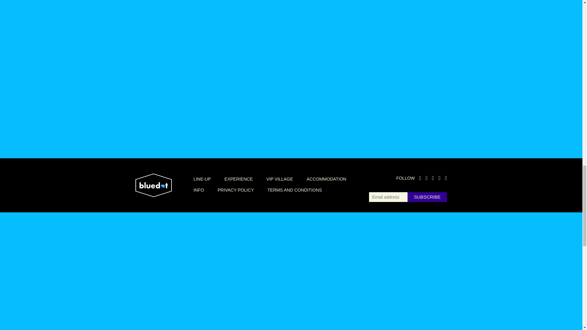  I want to click on SUBSCRIBE, so click(427, 197).